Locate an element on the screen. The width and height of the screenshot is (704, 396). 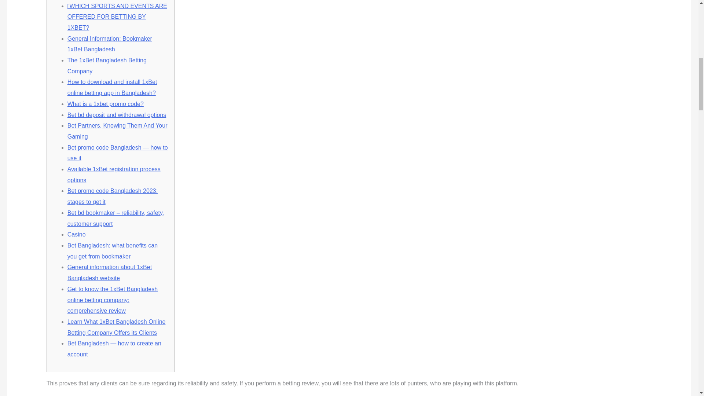
Bet Bangladesh: what benefits can you get from bookmaker is located at coordinates (113, 251).